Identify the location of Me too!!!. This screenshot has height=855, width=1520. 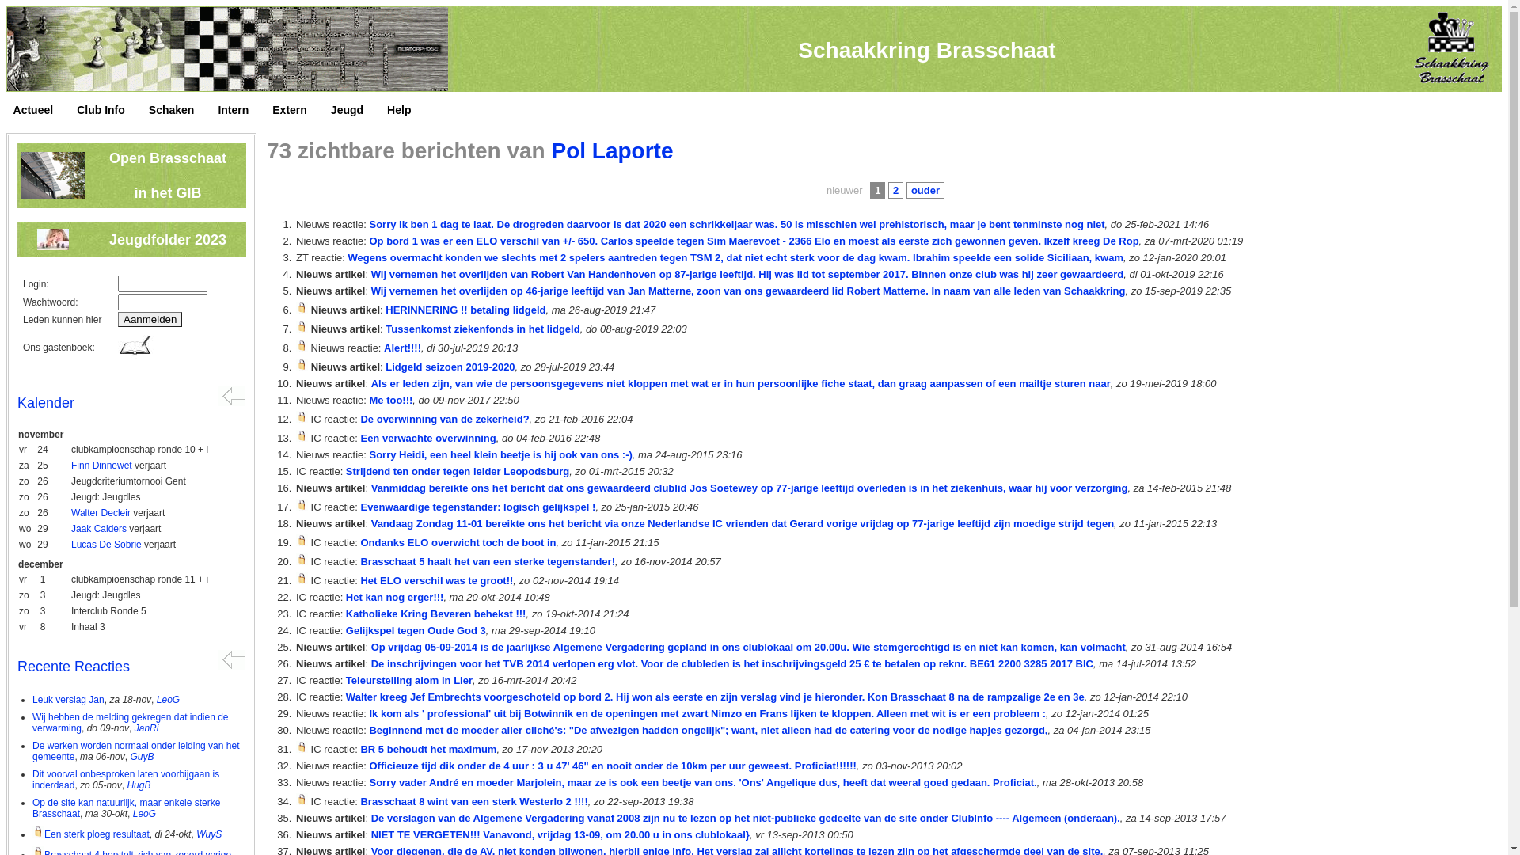
(391, 401).